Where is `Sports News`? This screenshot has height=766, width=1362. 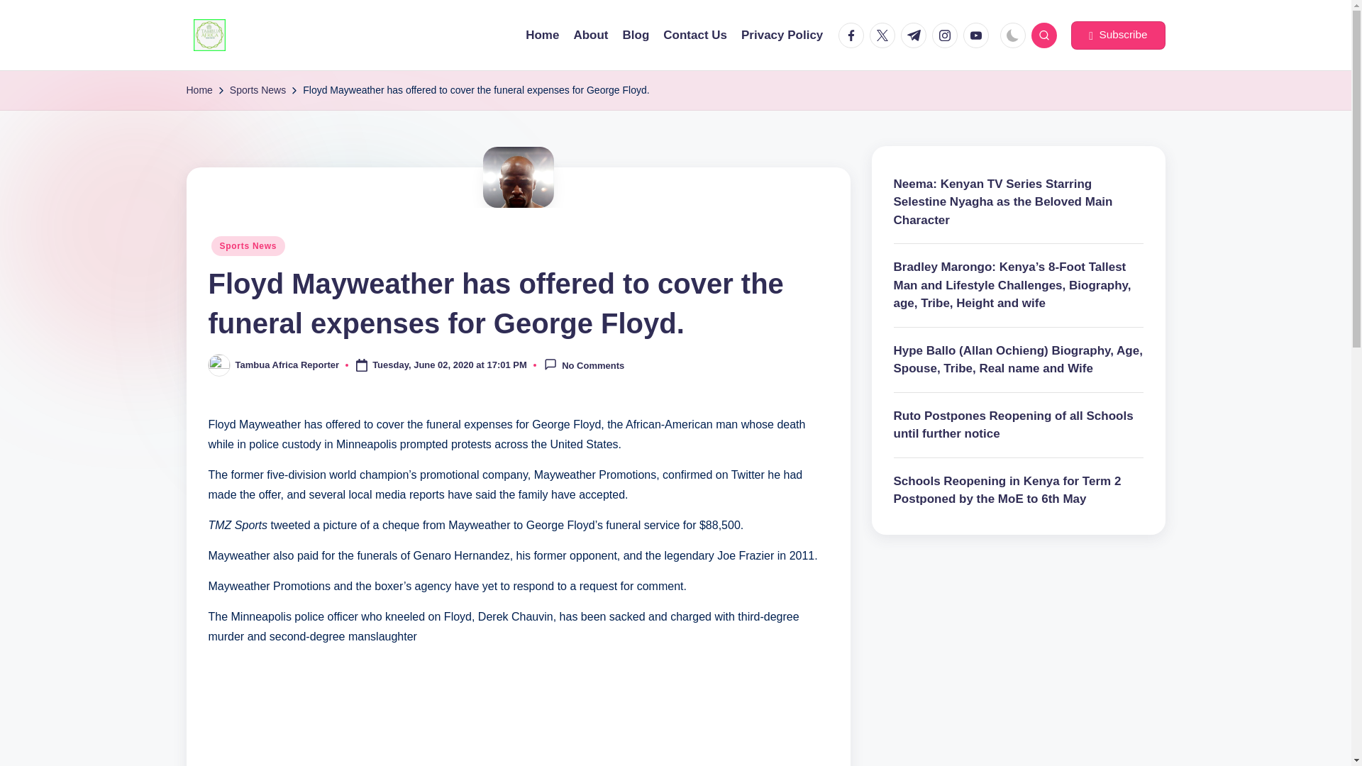
Sports News is located at coordinates (248, 245).